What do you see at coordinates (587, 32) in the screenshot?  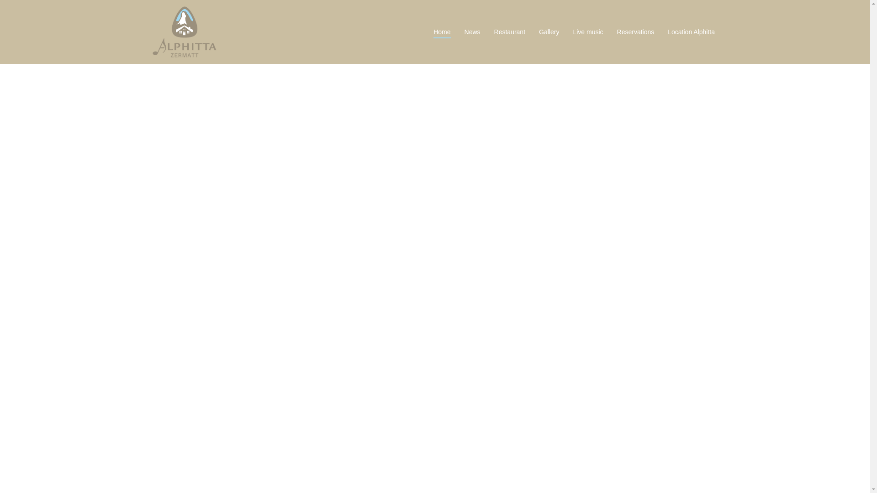 I see `Live music` at bounding box center [587, 32].